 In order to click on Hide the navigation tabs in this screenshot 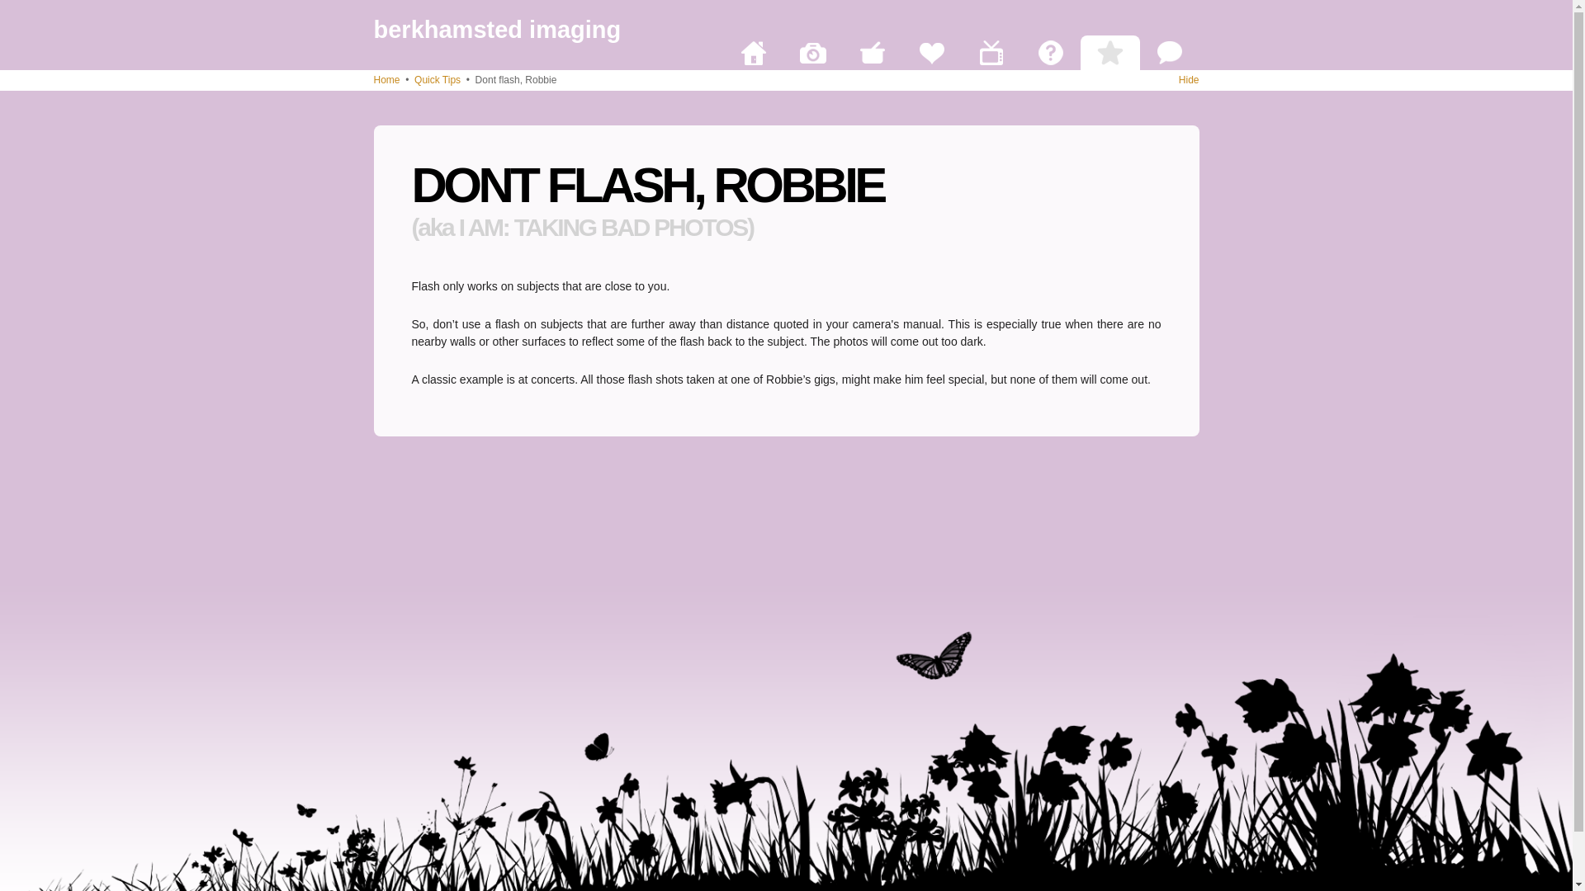, I will do `click(1189, 79)`.